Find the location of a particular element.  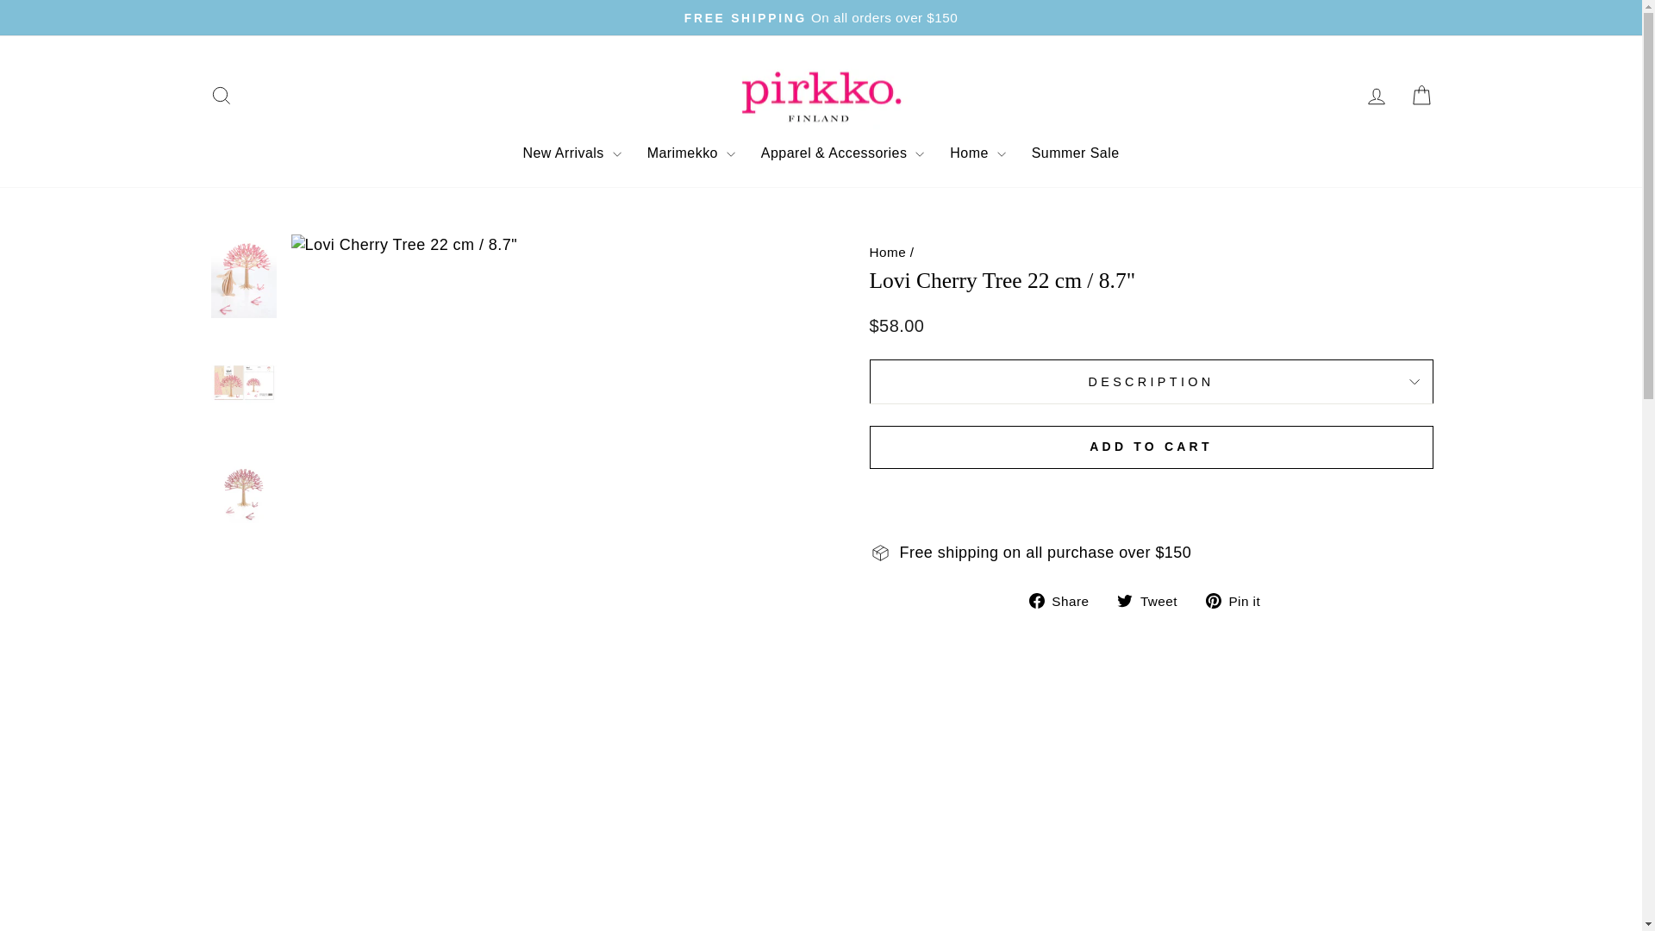

account is located at coordinates (1376, 97).